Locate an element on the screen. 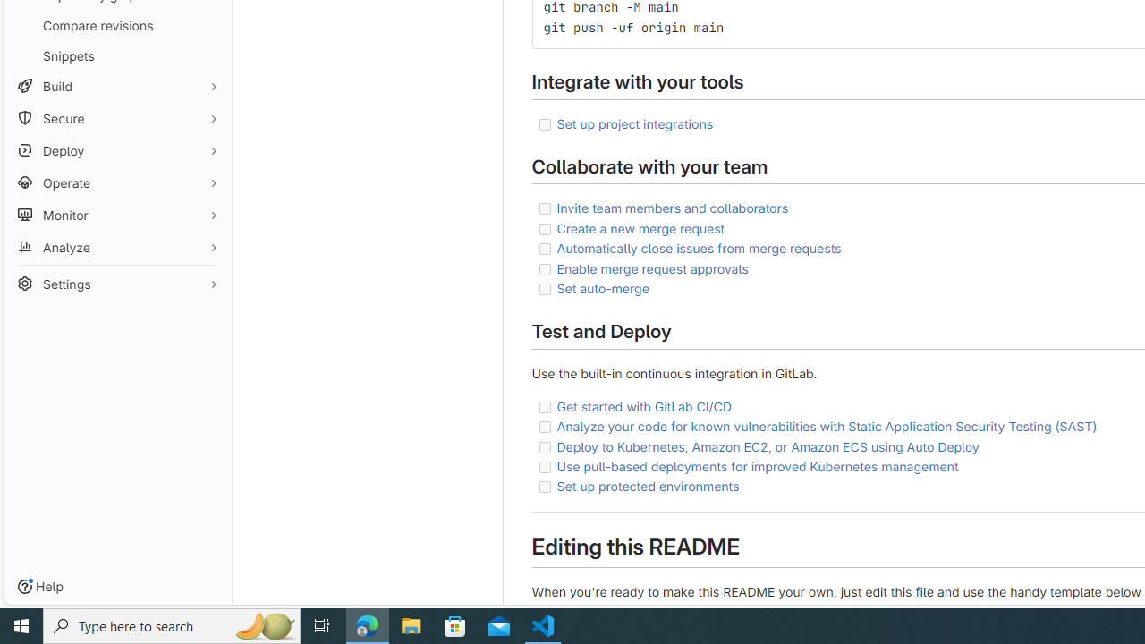  Analyze is located at coordinates (116, 247).